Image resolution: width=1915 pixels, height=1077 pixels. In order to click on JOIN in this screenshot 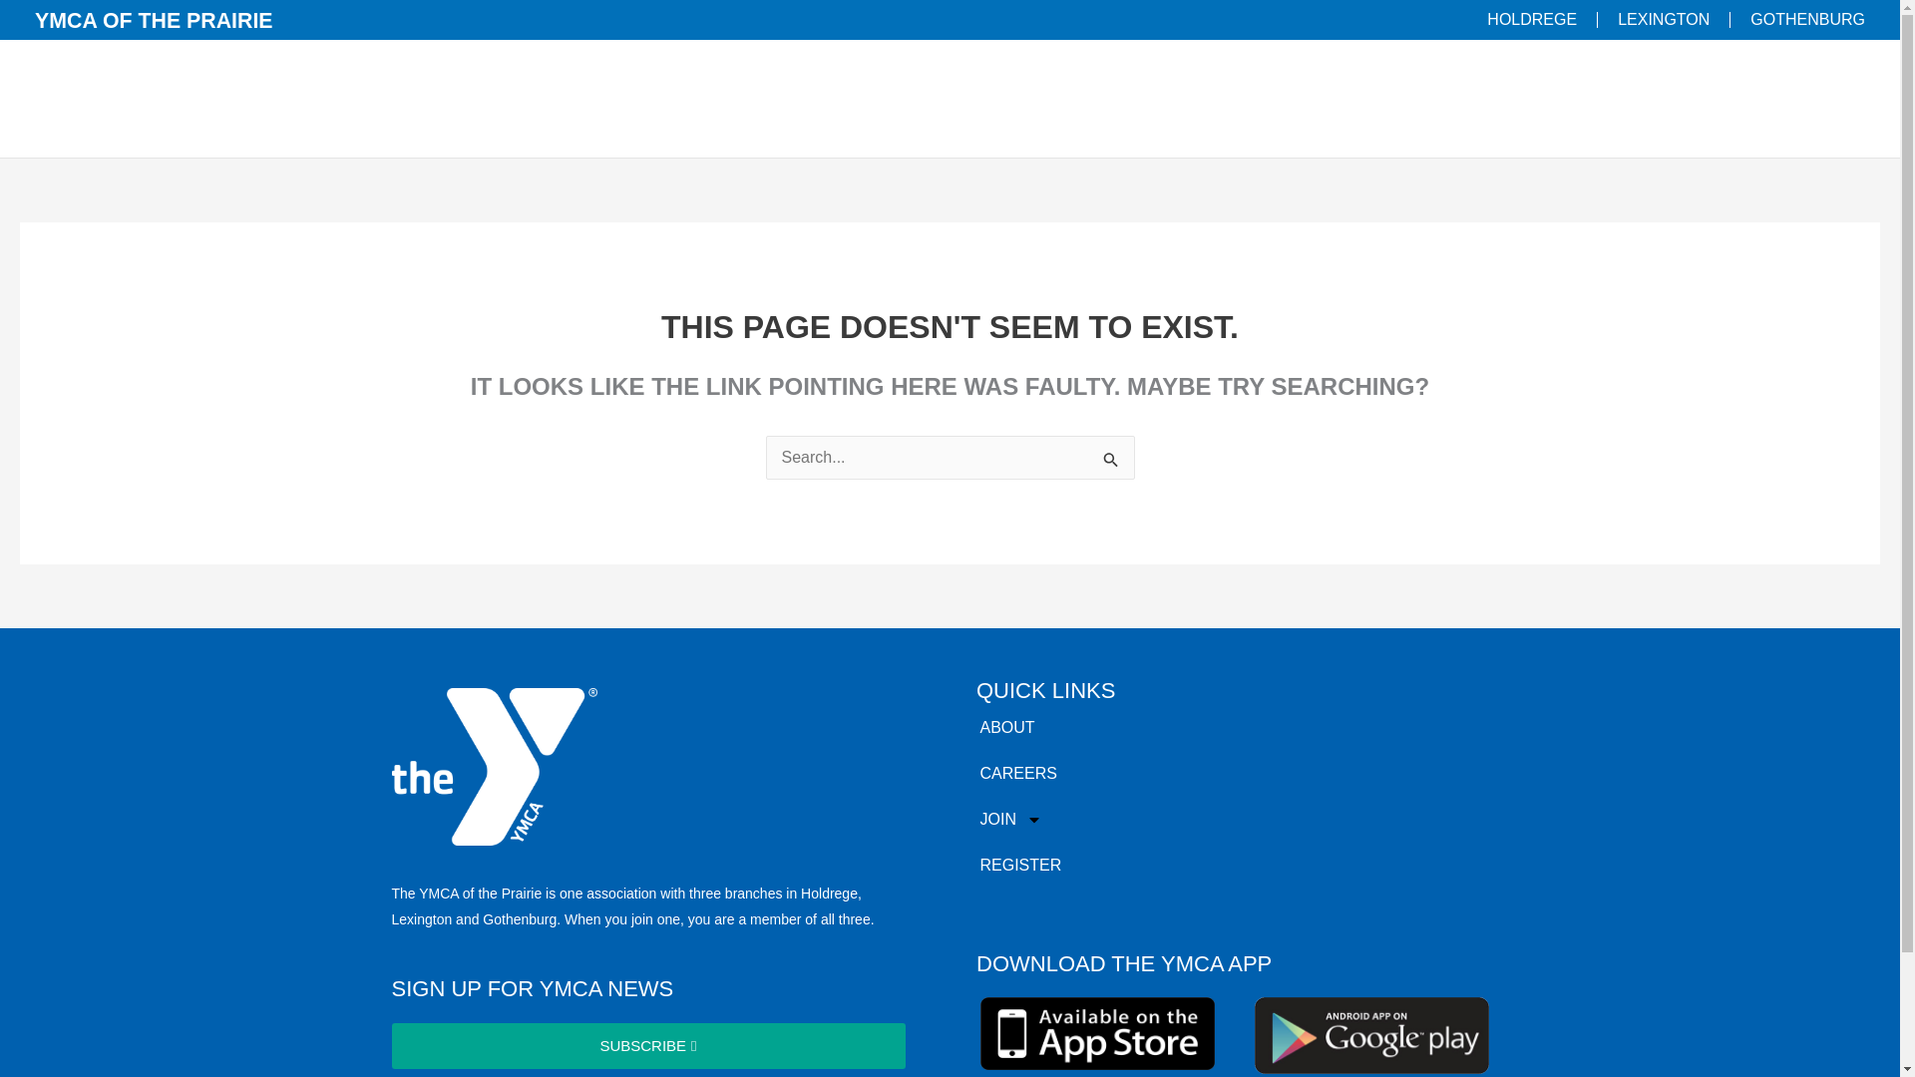, I will do `click(1019, 820)`.